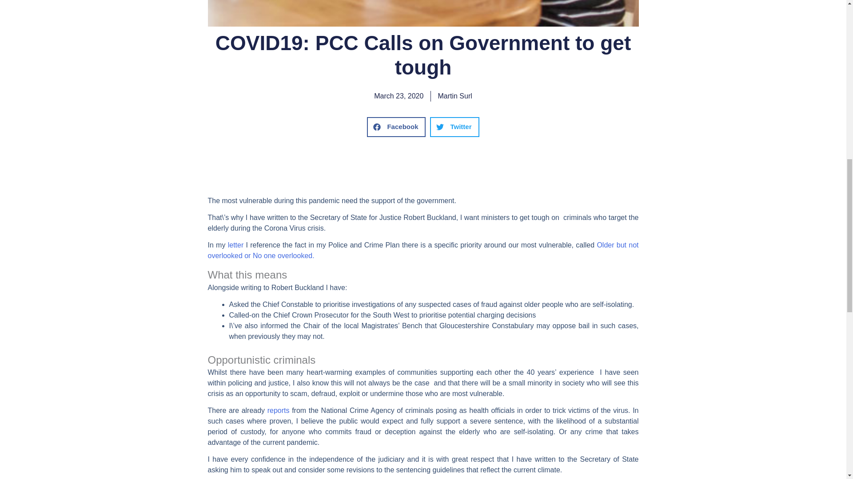  What do you see at coordinates (235, 245) in the screenshot?
I see `letter` at bounding box center [235, 245].